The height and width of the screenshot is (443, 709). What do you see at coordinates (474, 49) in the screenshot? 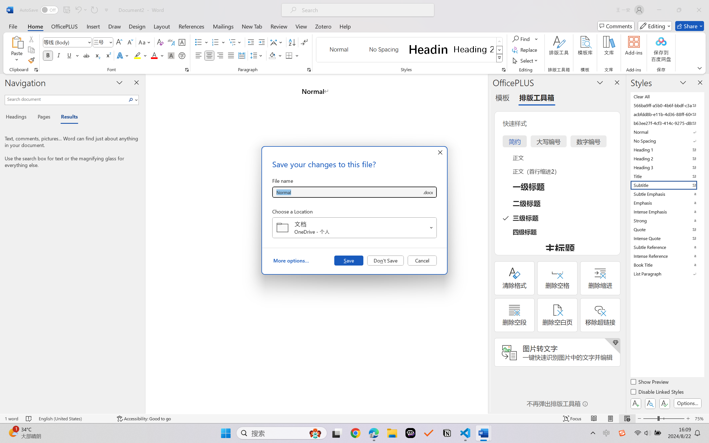
I see `Heading 2` at bounding box center [474, 49].